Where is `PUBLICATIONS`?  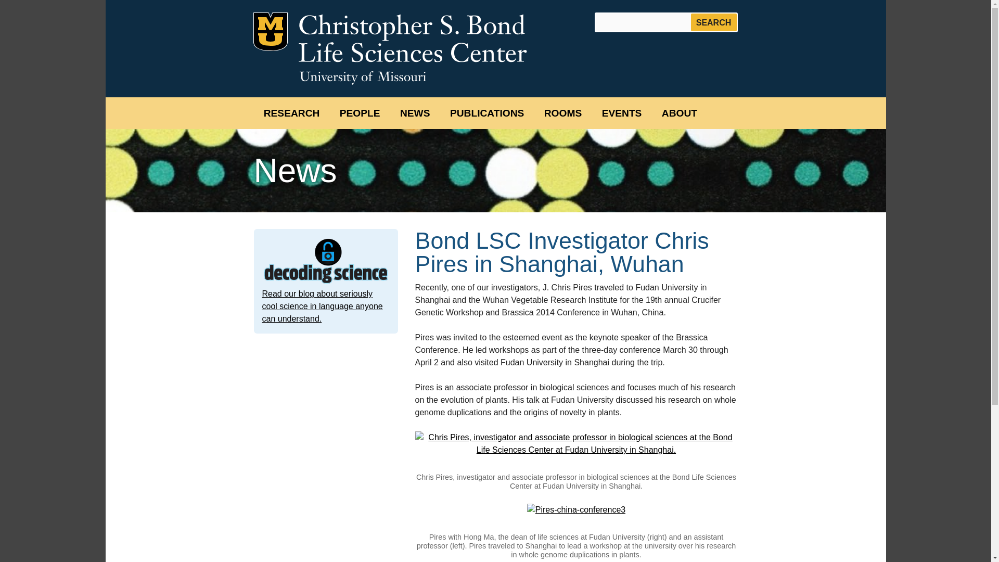
PUBLICATIONS is located at coordinates (487, 113).